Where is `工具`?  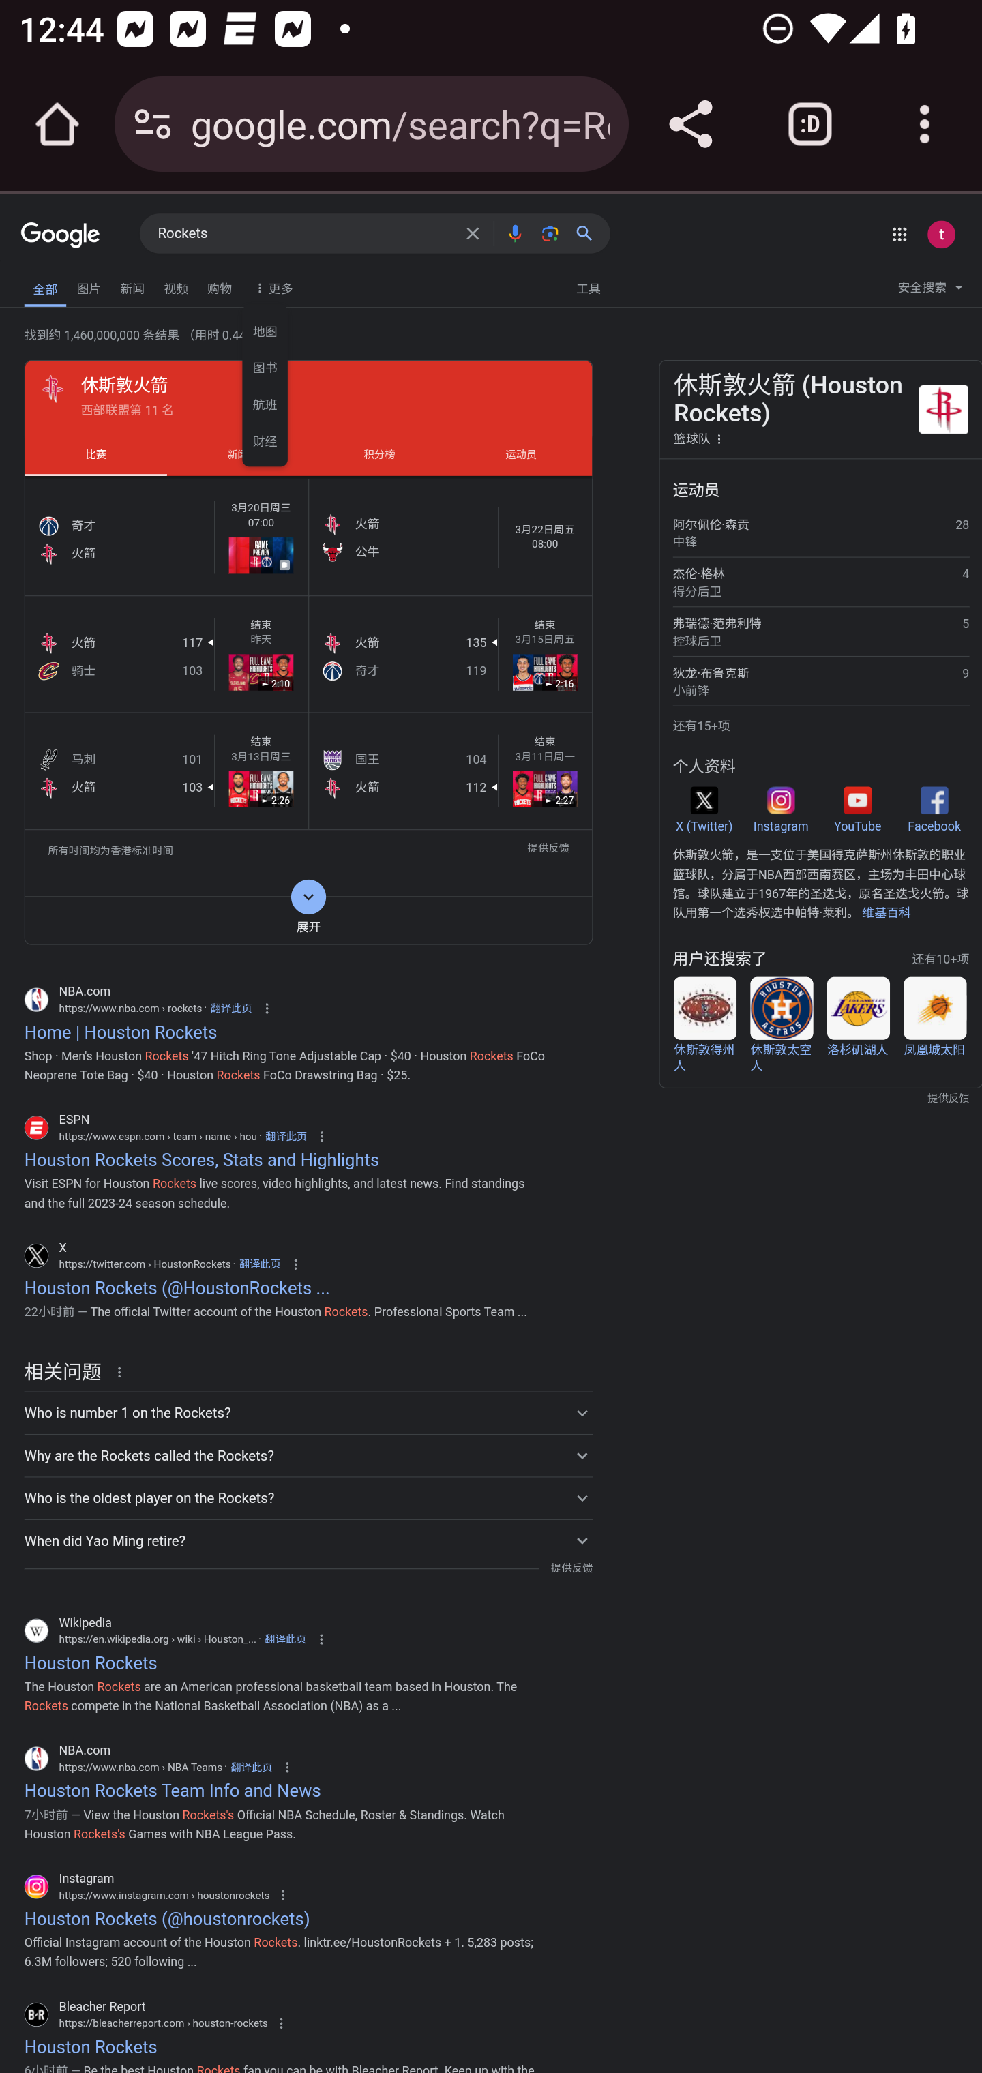 工具 is located at coordinates (588, 286).